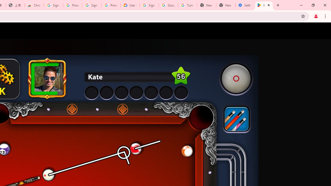 The width and height of the screenshot is (331, 186). Describe the element at coordinates (264, 5) in the screenshot. I see `8 Ball Pool - Apps on Google Play` at that location.